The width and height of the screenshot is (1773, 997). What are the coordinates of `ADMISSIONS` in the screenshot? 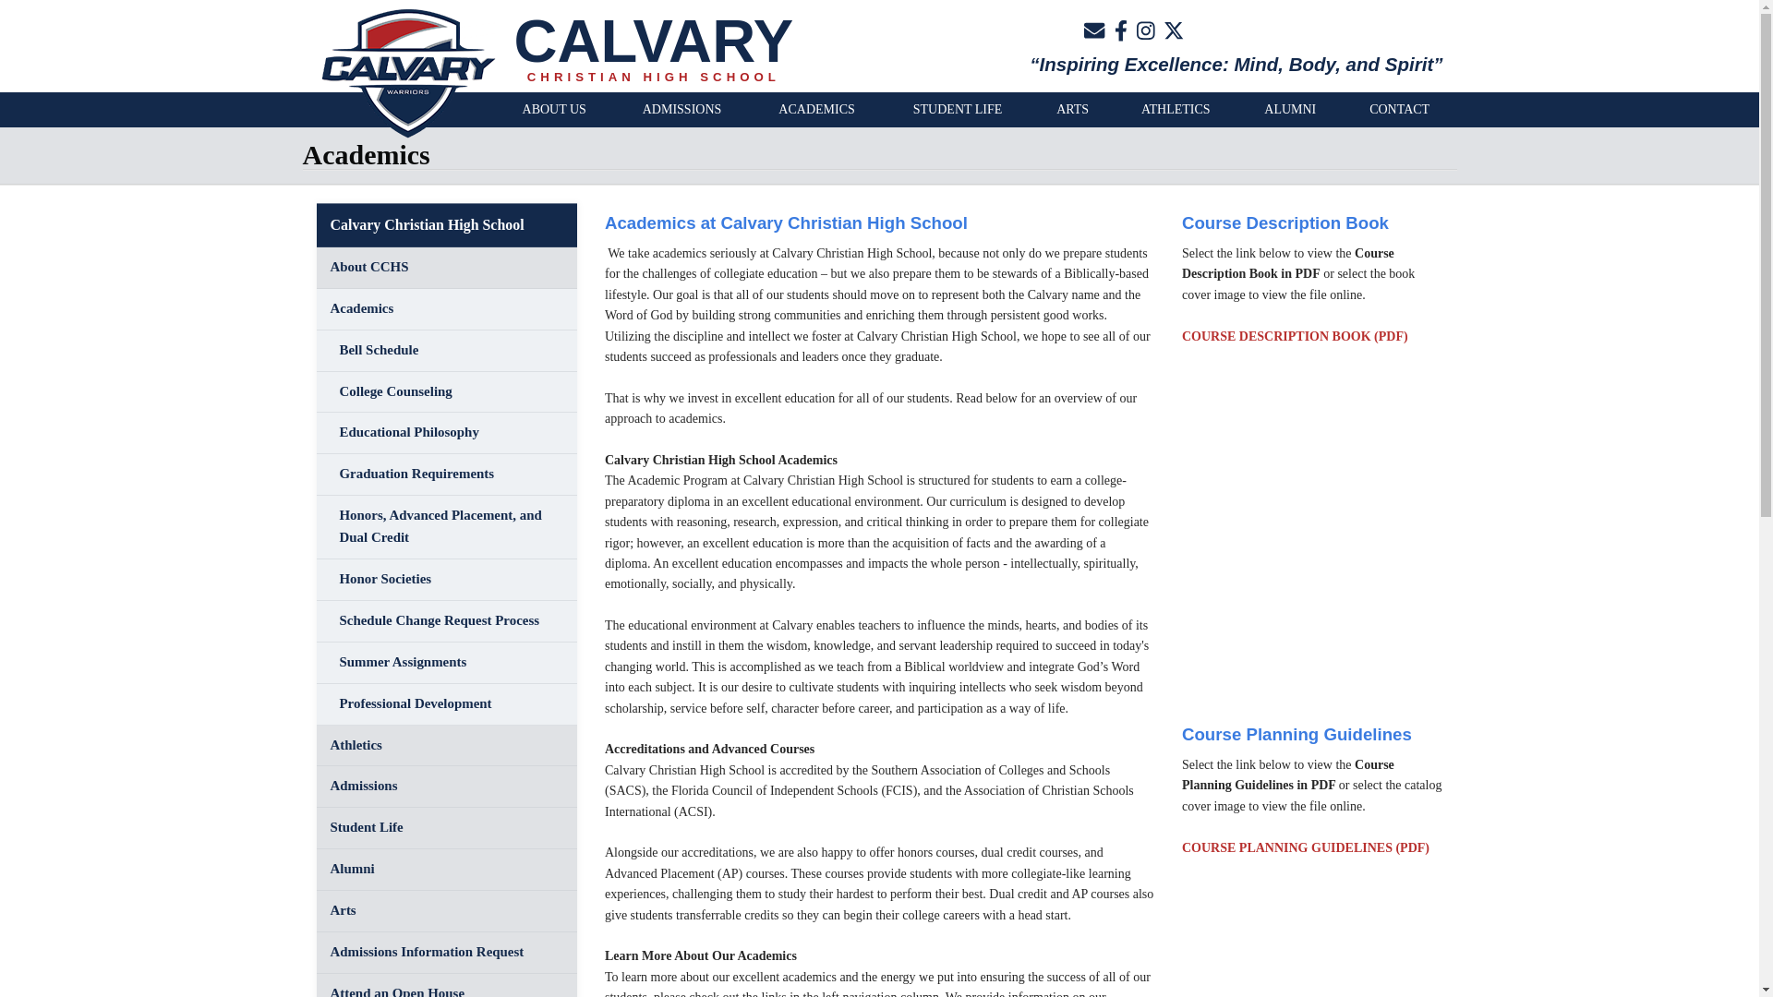 It's located at (681, 110).